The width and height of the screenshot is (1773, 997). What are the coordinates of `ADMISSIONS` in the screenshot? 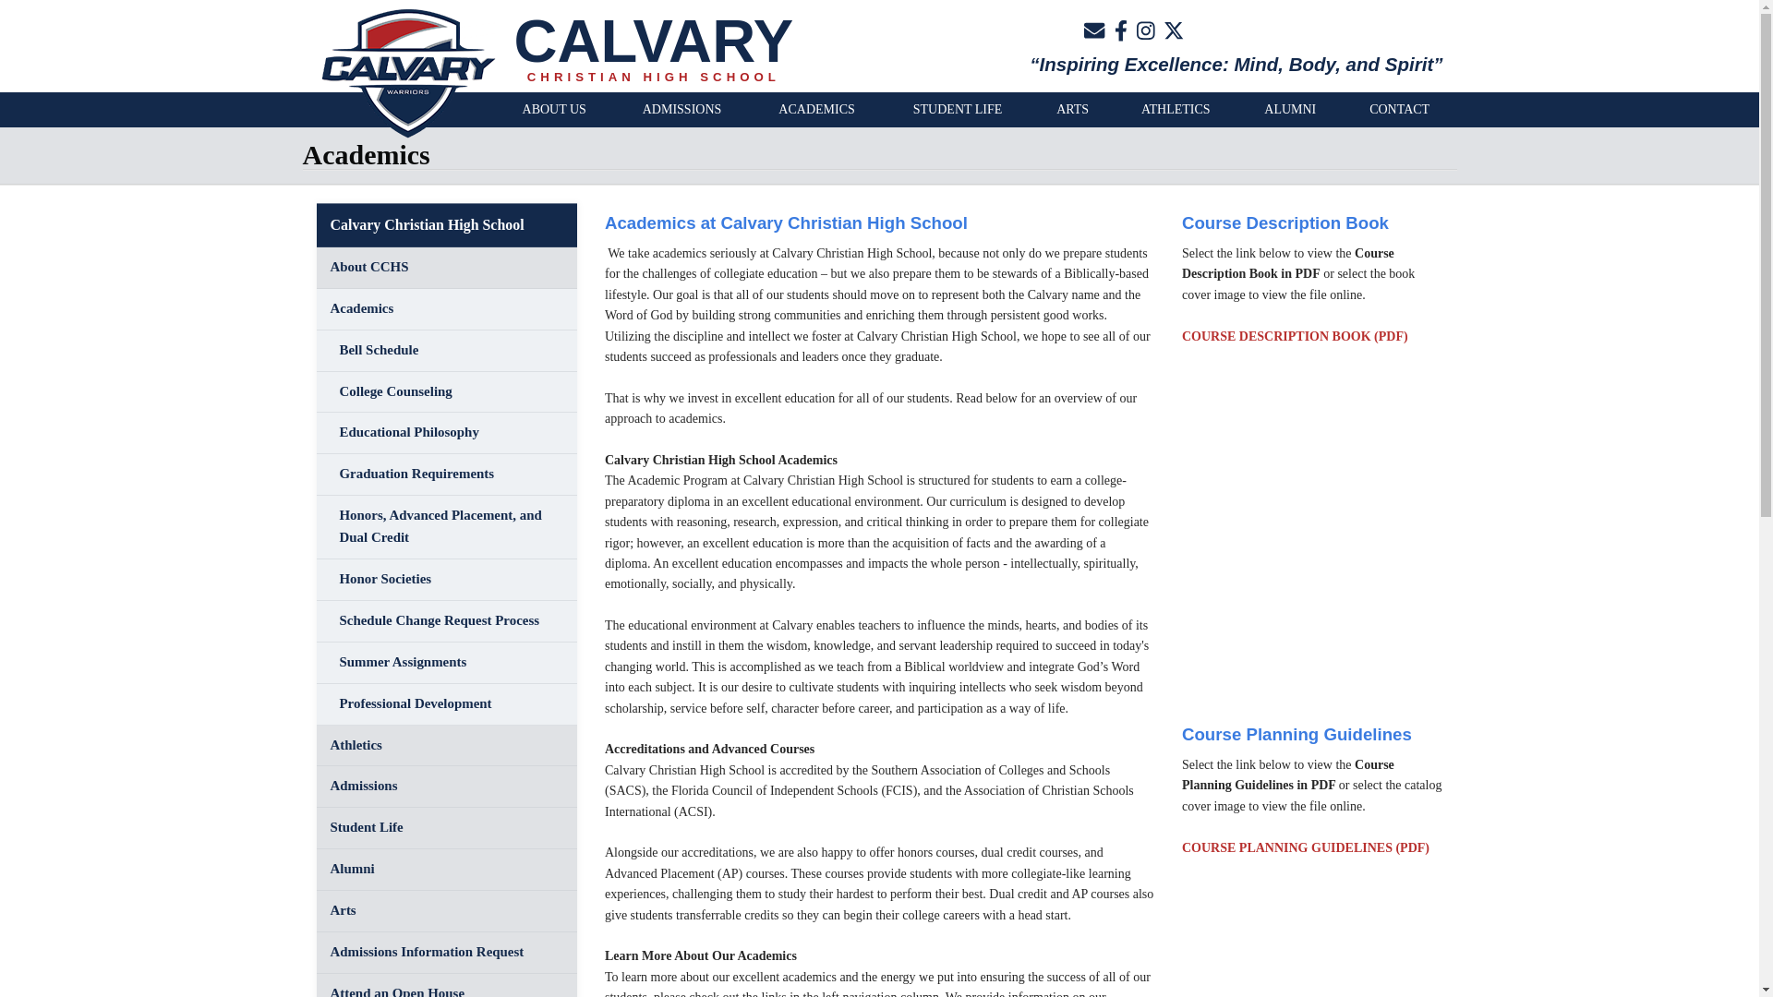 It's located at (681, 110).